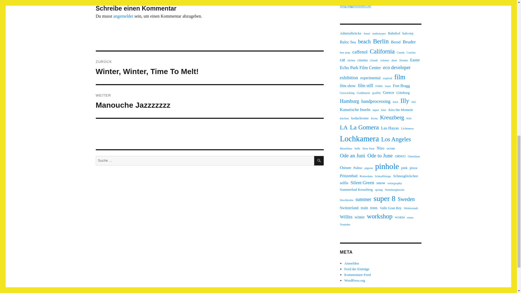 The width and height of the screenshot is (521, 293). Describe the element at coordinates (382, 52) in the screenshot. I see `California` at that location.